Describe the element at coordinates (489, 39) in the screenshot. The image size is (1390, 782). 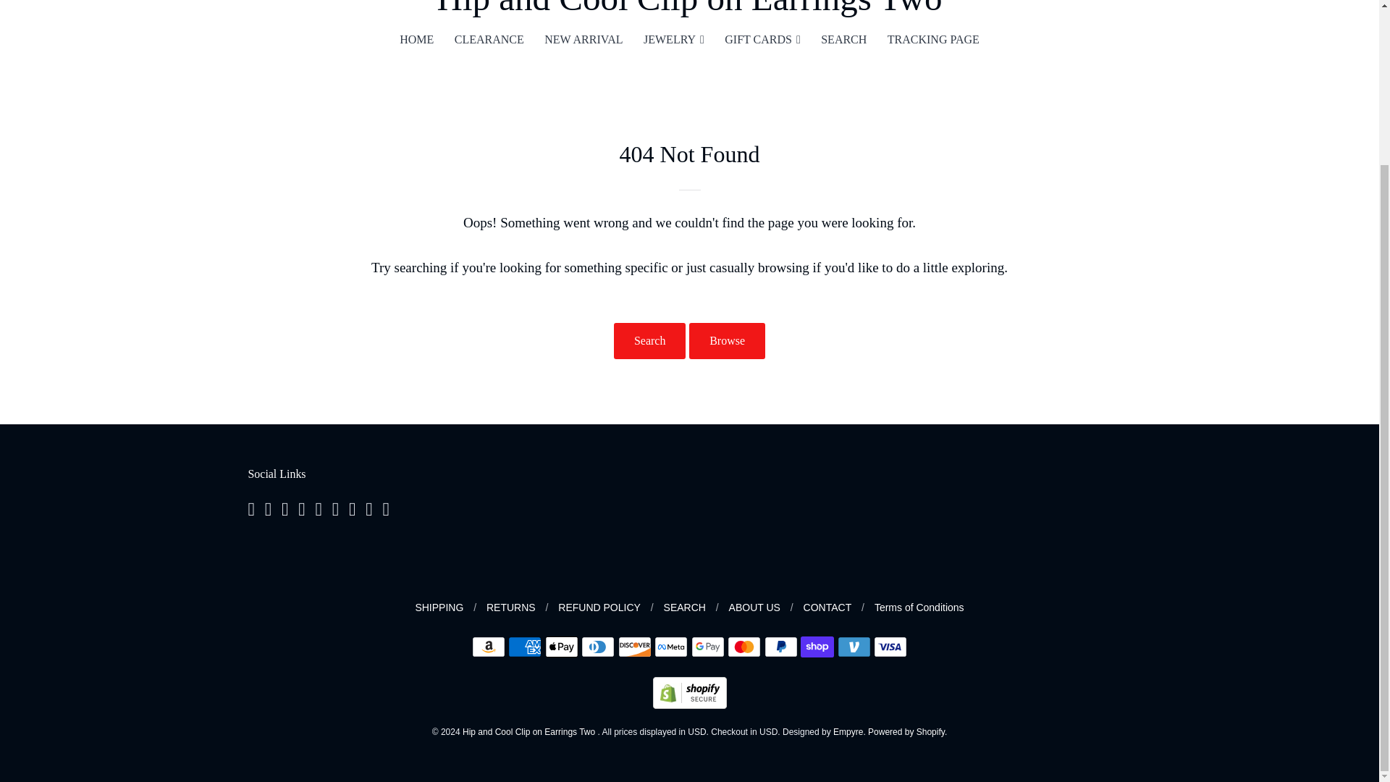
I see `CLEARANCE` at that location.